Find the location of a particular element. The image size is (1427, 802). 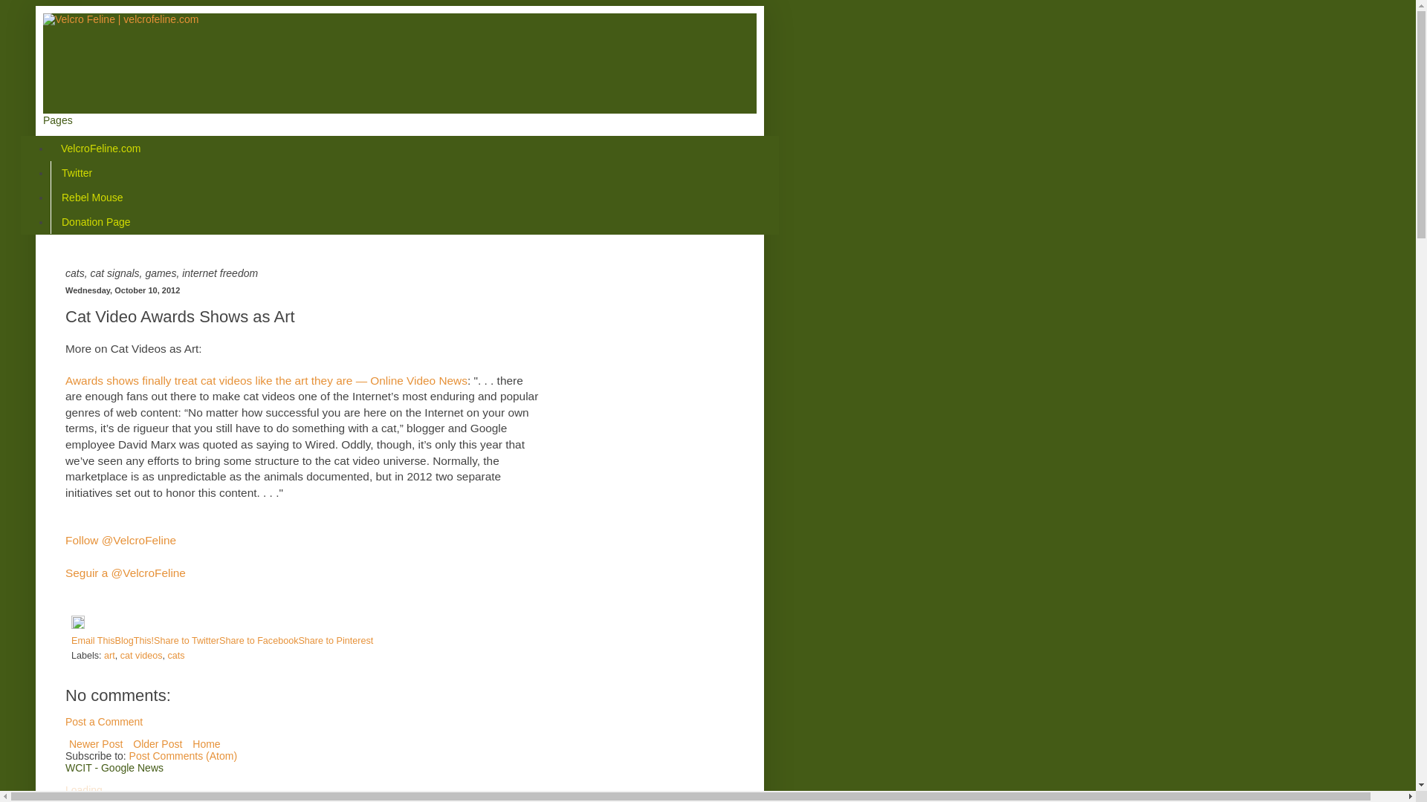

BlogThis! is located at coordinates (135, 641).